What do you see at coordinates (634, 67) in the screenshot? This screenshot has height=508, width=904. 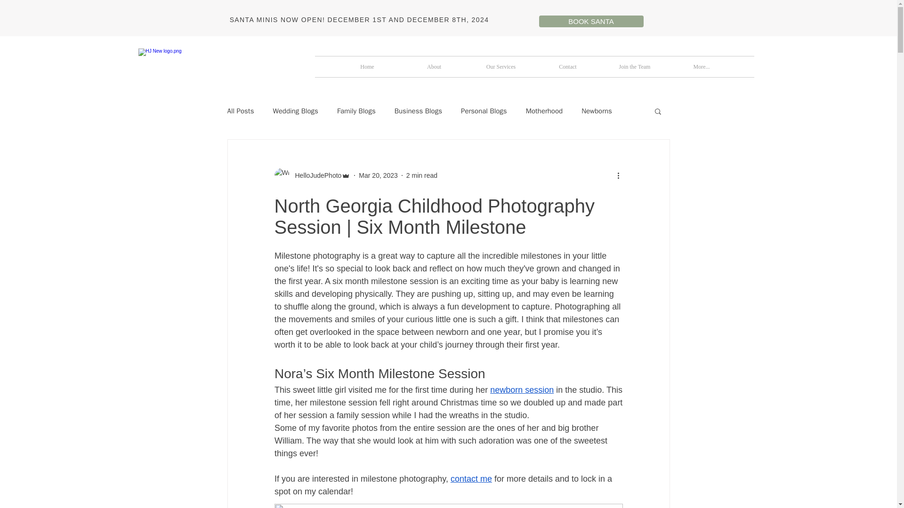 I see `Join the Team` at bounding box center [634, 67].